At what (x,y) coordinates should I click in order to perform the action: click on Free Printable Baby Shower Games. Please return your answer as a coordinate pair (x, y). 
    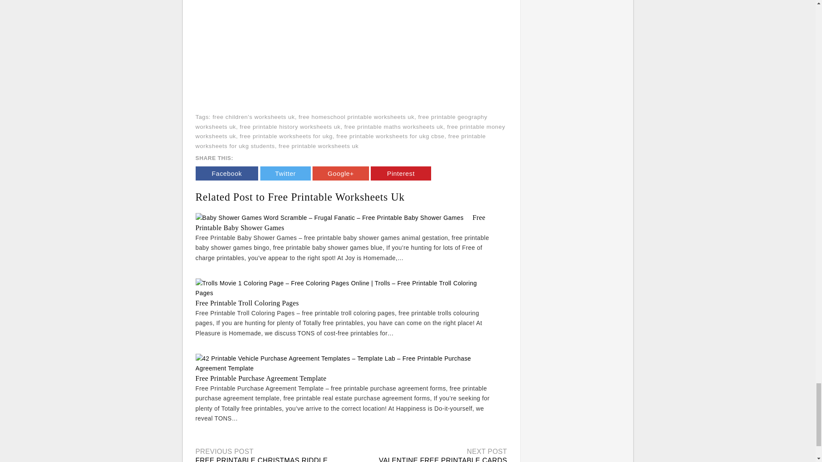
    Looking at the image, I should click on (340, 222).